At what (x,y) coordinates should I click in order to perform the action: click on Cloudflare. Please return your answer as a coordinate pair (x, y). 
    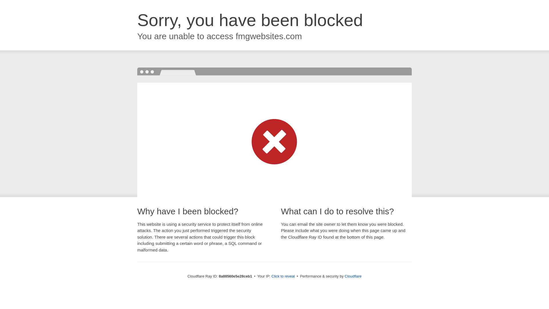
    Looking at the image, I should click on (353, 276).